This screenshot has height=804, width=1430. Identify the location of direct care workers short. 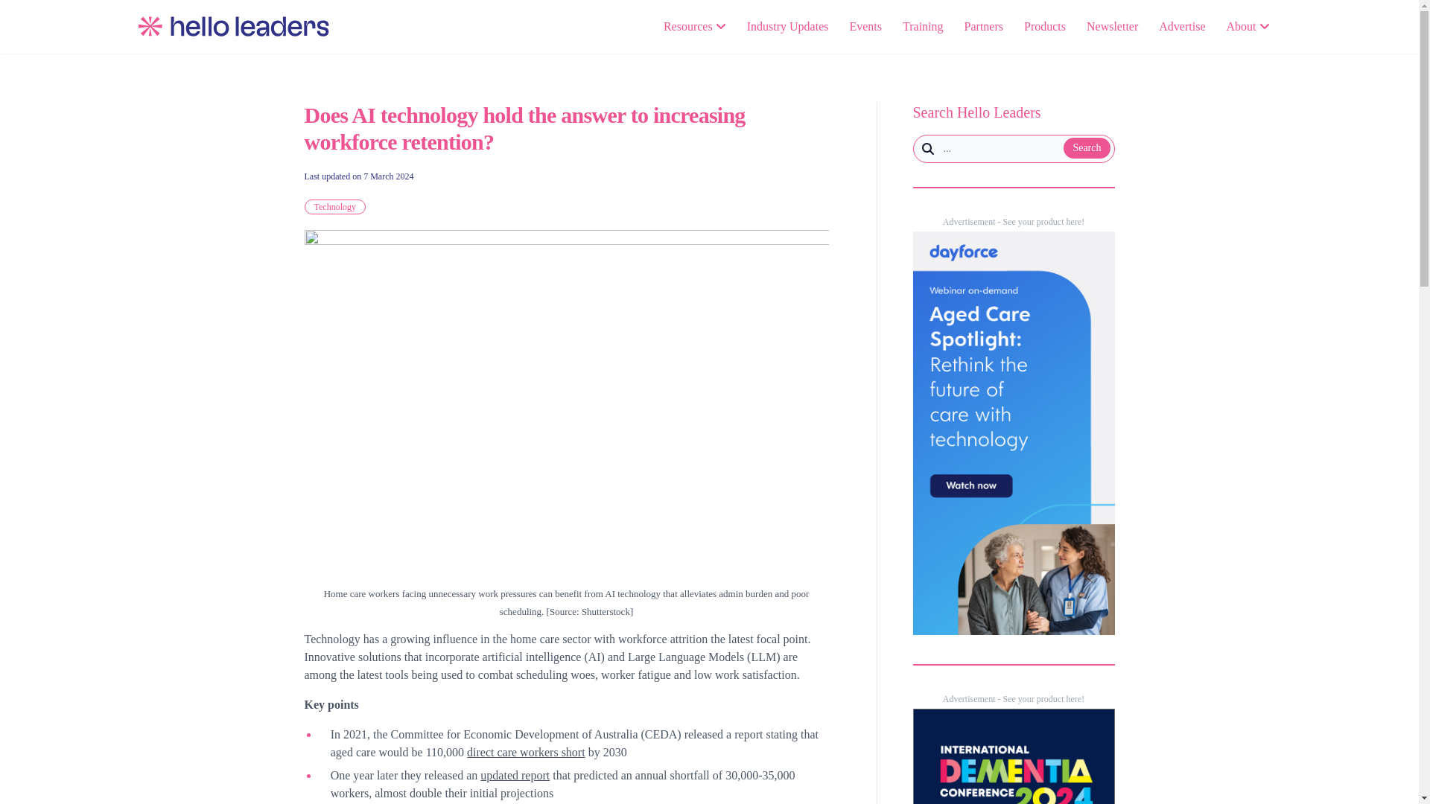
(526, 752).